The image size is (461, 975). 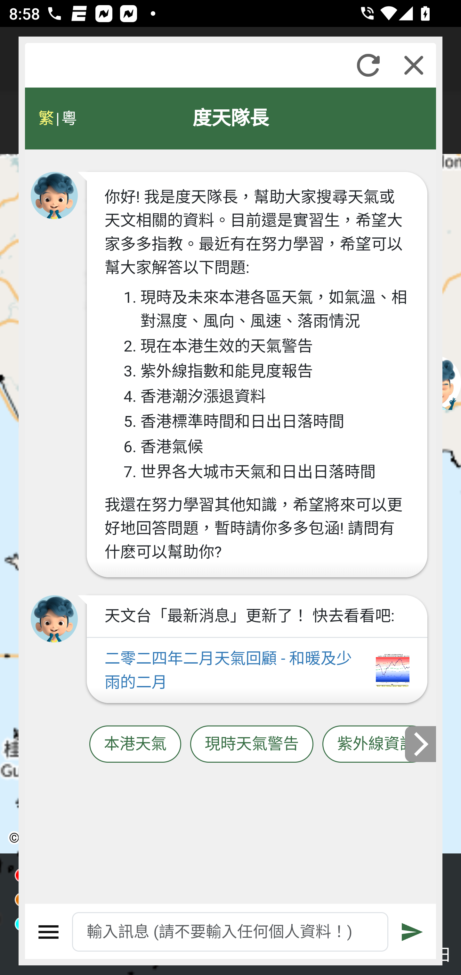 What do you see at coordinates (69, 118) in the screenshot?
I see `粵` at bounding box center [69, 118].